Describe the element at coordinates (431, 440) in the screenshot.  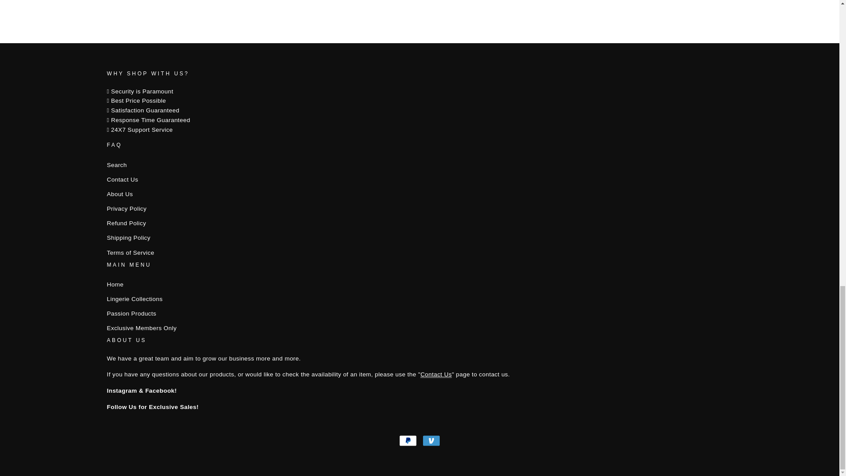
I see `Venmo` at that location.